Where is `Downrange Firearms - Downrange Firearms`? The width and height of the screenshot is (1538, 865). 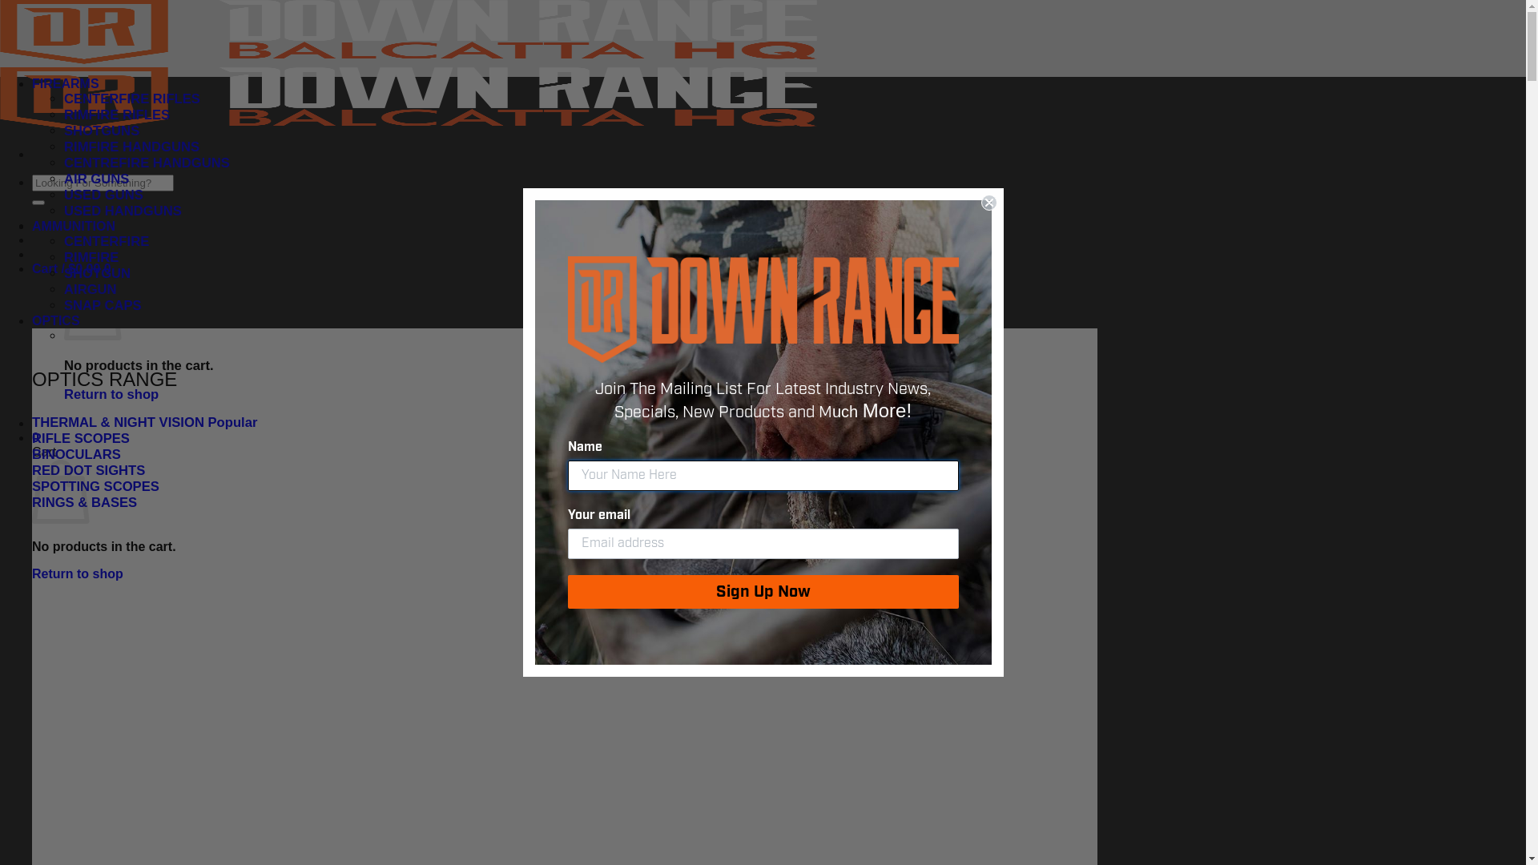
Downrange Firearms - Downrange Firearms is located at coordinates (409, 93).